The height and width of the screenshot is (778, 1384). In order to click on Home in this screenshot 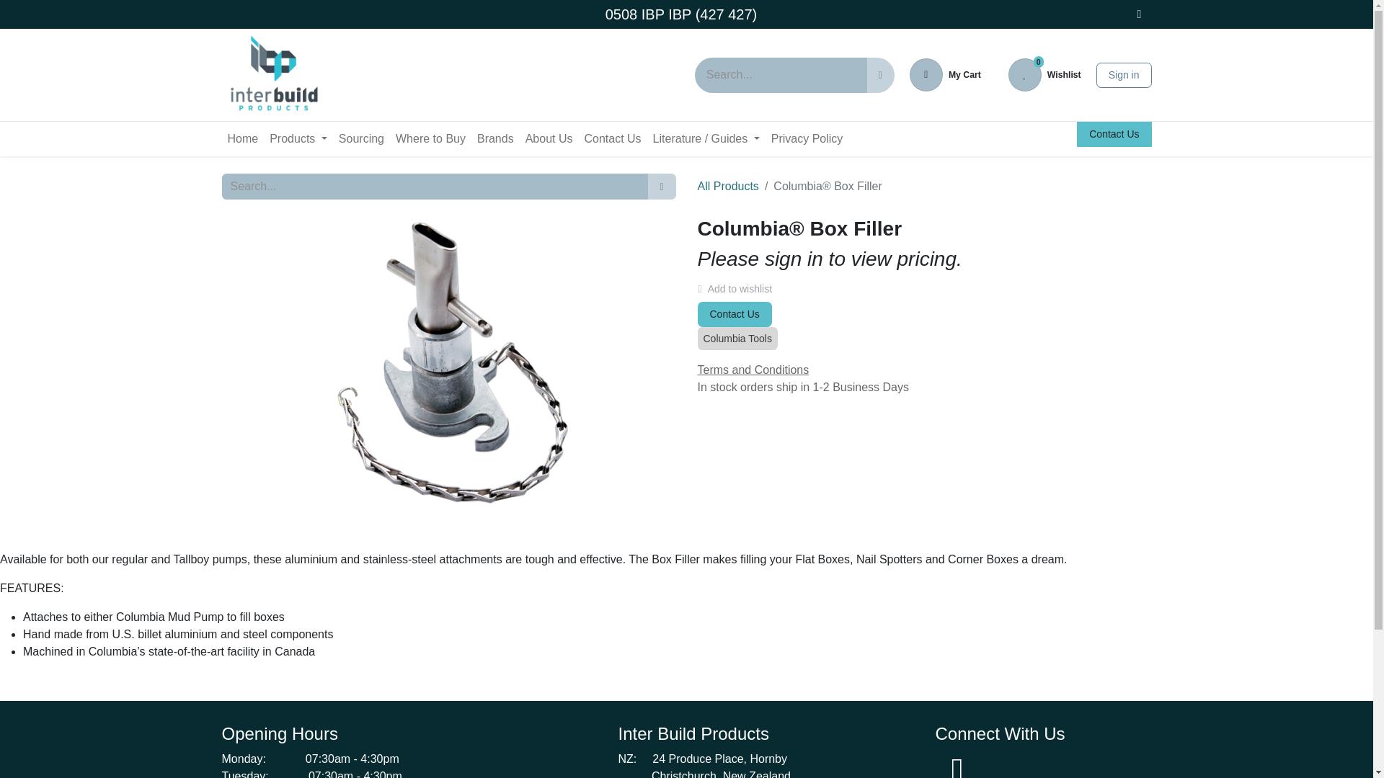, I will do `click(1044, 75)`.